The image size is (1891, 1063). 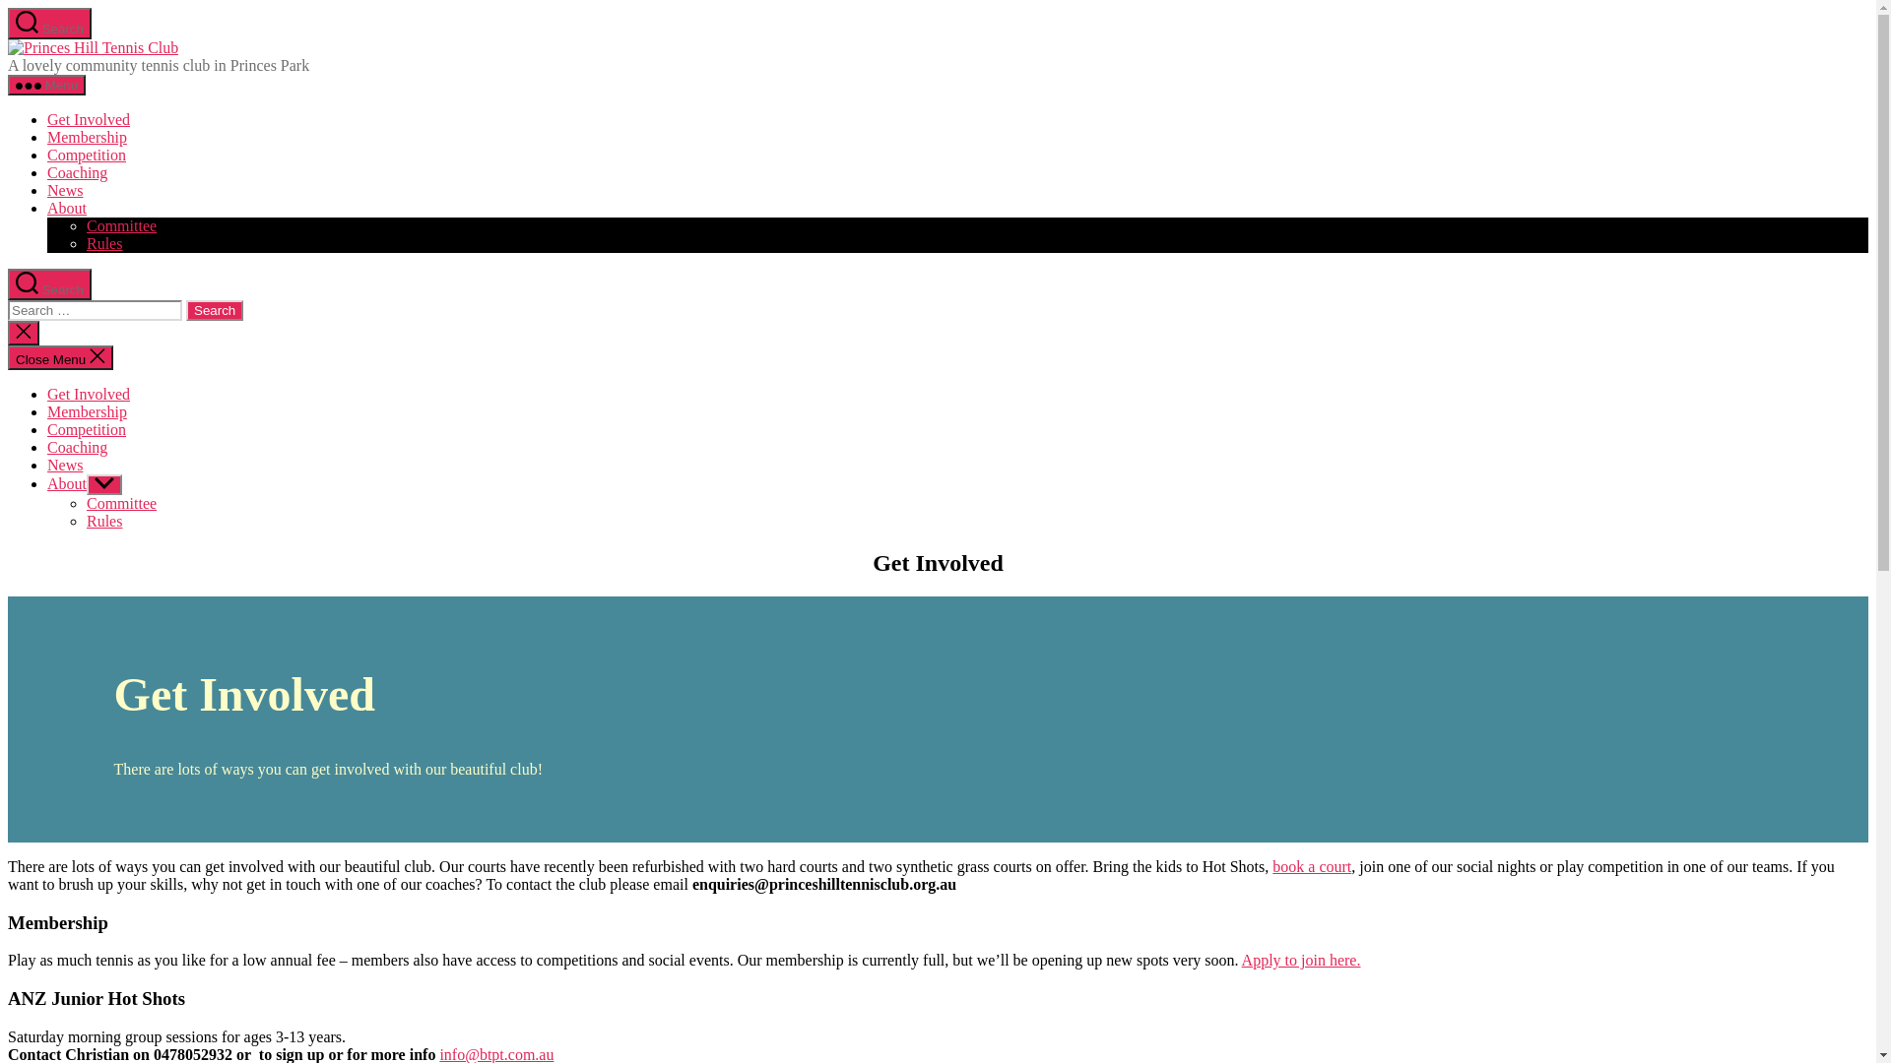 I want to click on News, so click(x=65, y=465).